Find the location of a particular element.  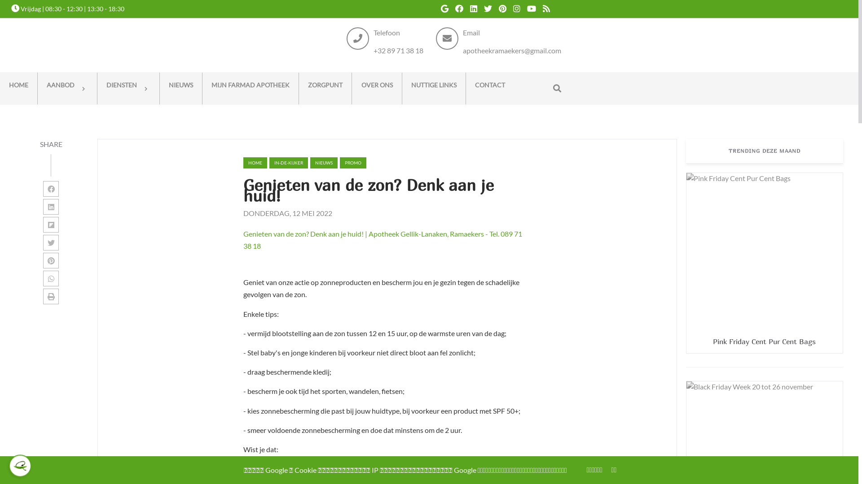

ZORGPUNT is located at coordinates (325, 89).